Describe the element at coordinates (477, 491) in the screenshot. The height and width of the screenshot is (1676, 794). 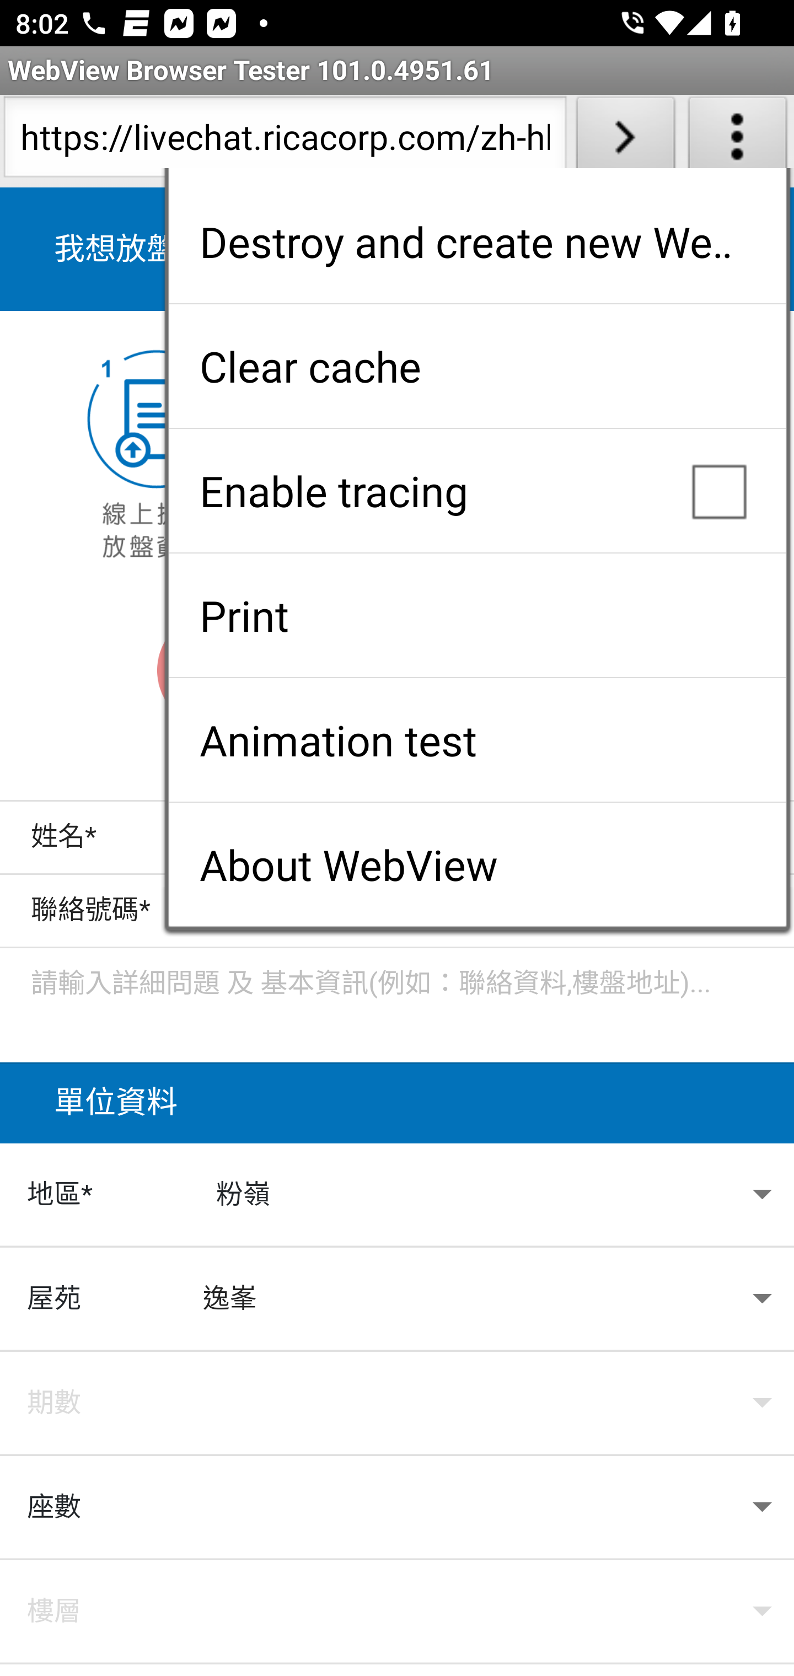
I see `Enable tracing` at that location.